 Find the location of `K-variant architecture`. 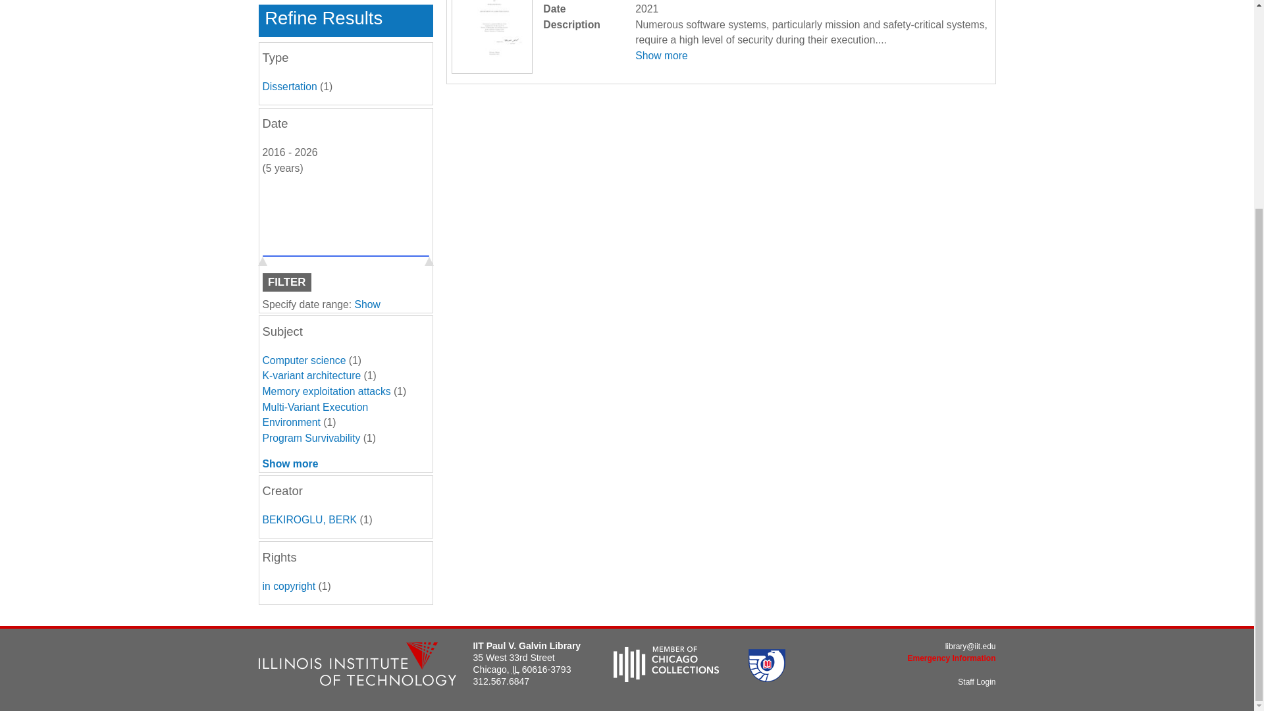

K-variant architecture is located at coordinates (311, 375).